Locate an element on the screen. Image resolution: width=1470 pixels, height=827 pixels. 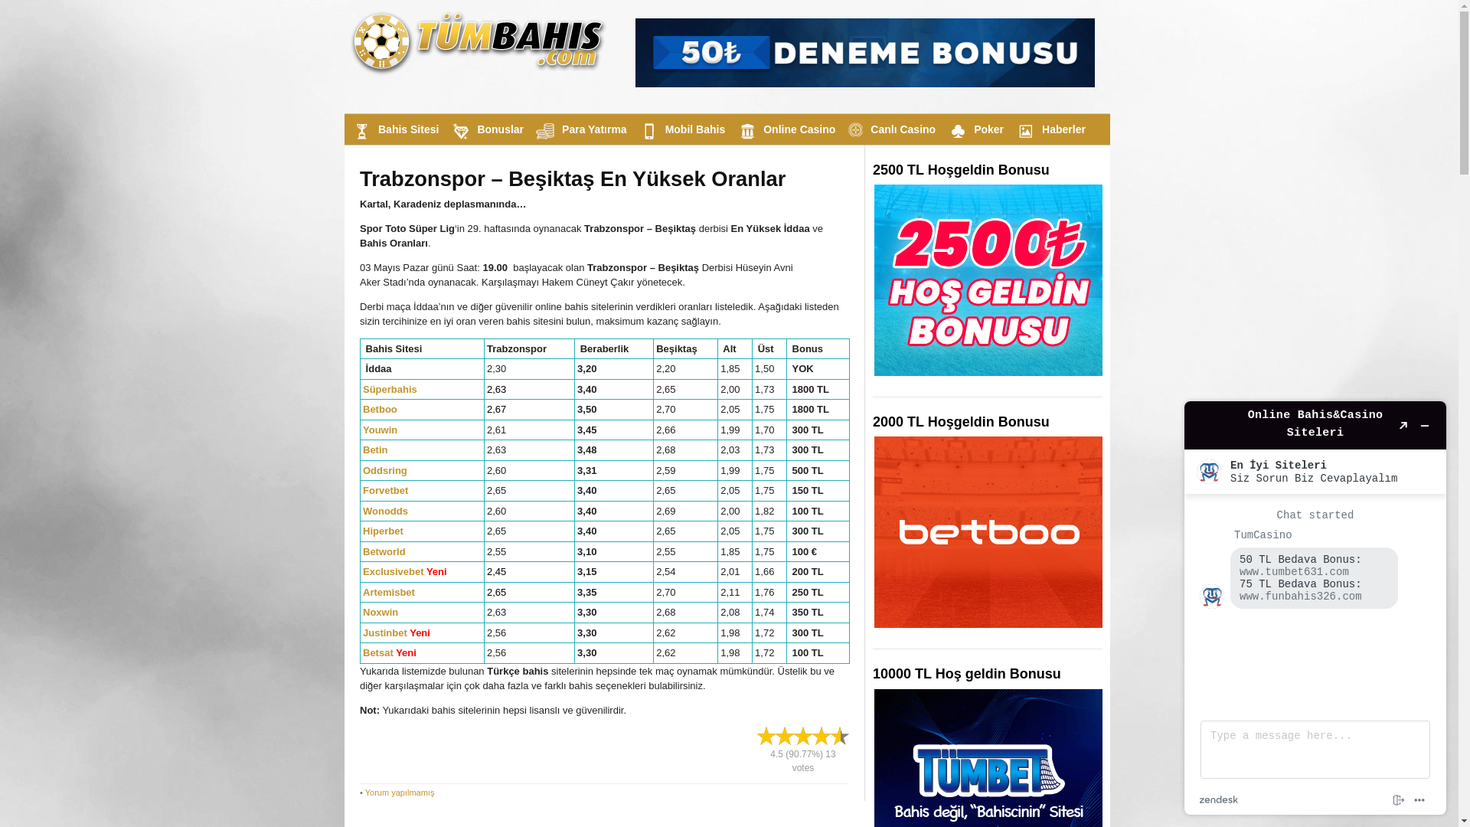
Youwin is located at coordinates (380, 430).